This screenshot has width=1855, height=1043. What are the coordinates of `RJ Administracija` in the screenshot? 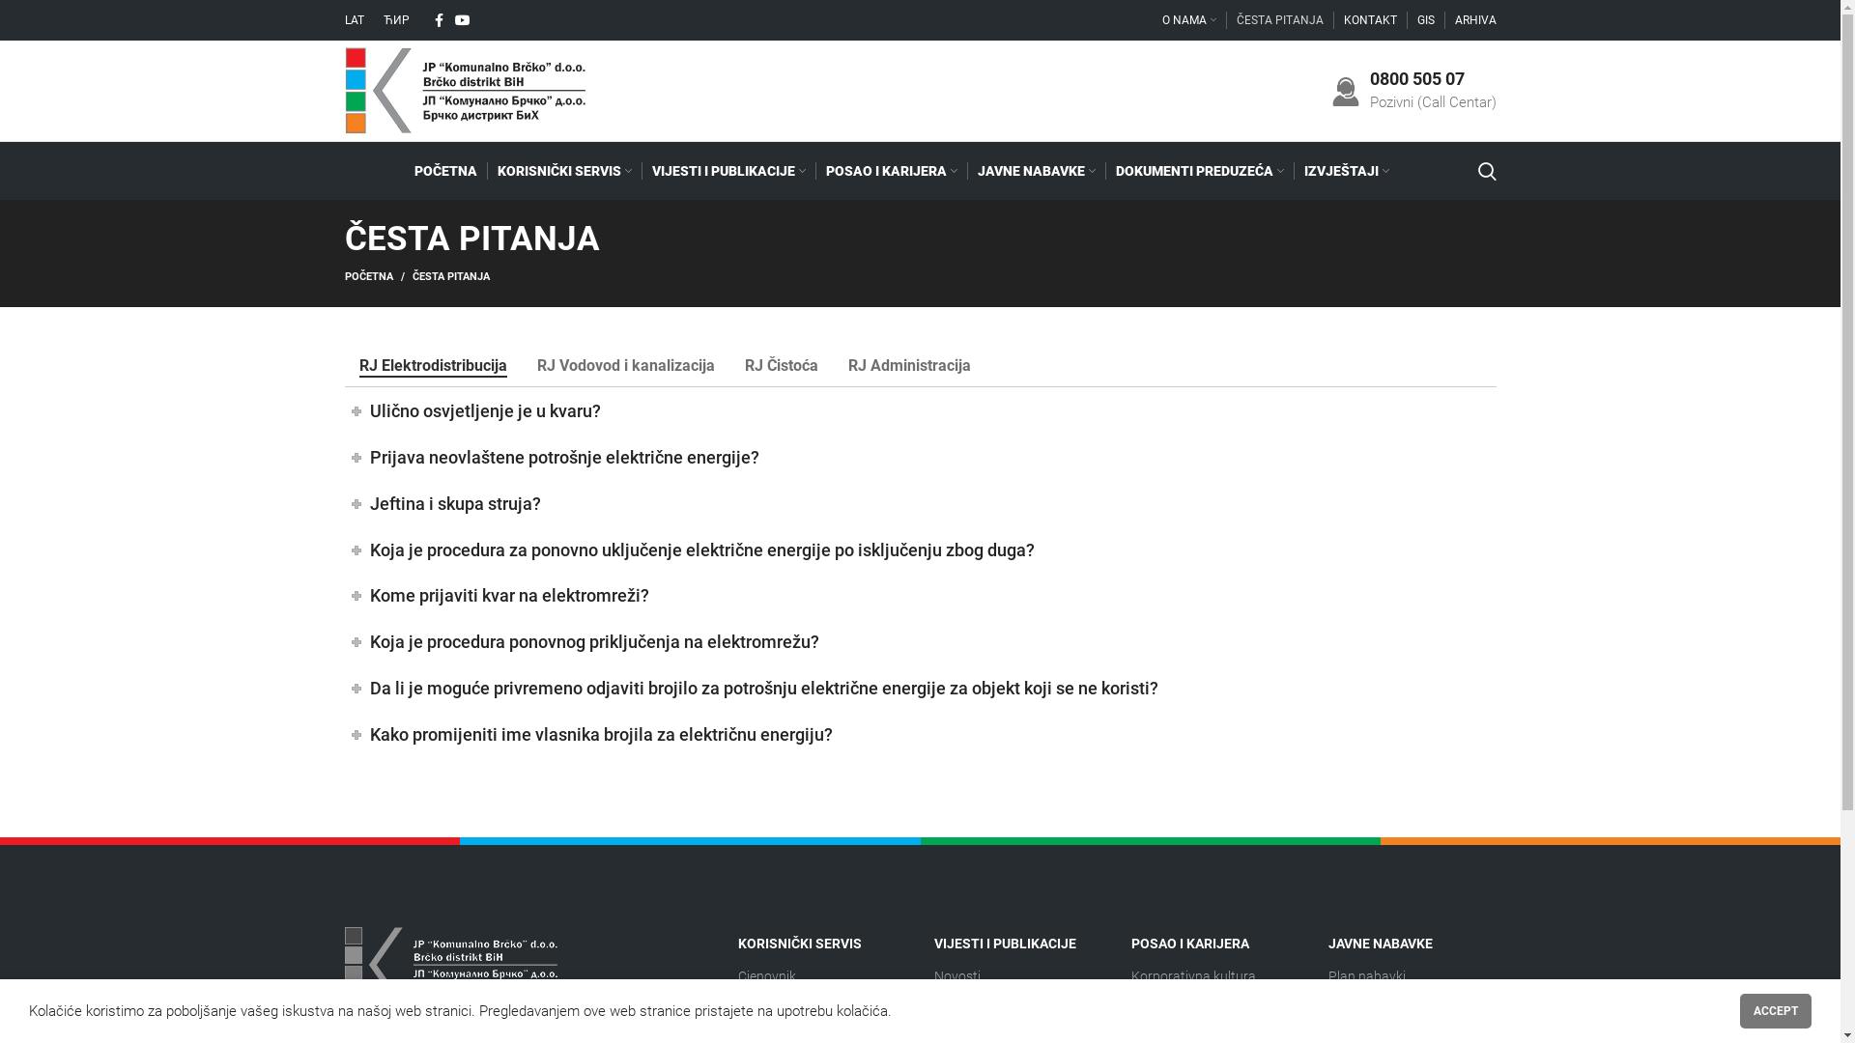 It's located at (908, 366).